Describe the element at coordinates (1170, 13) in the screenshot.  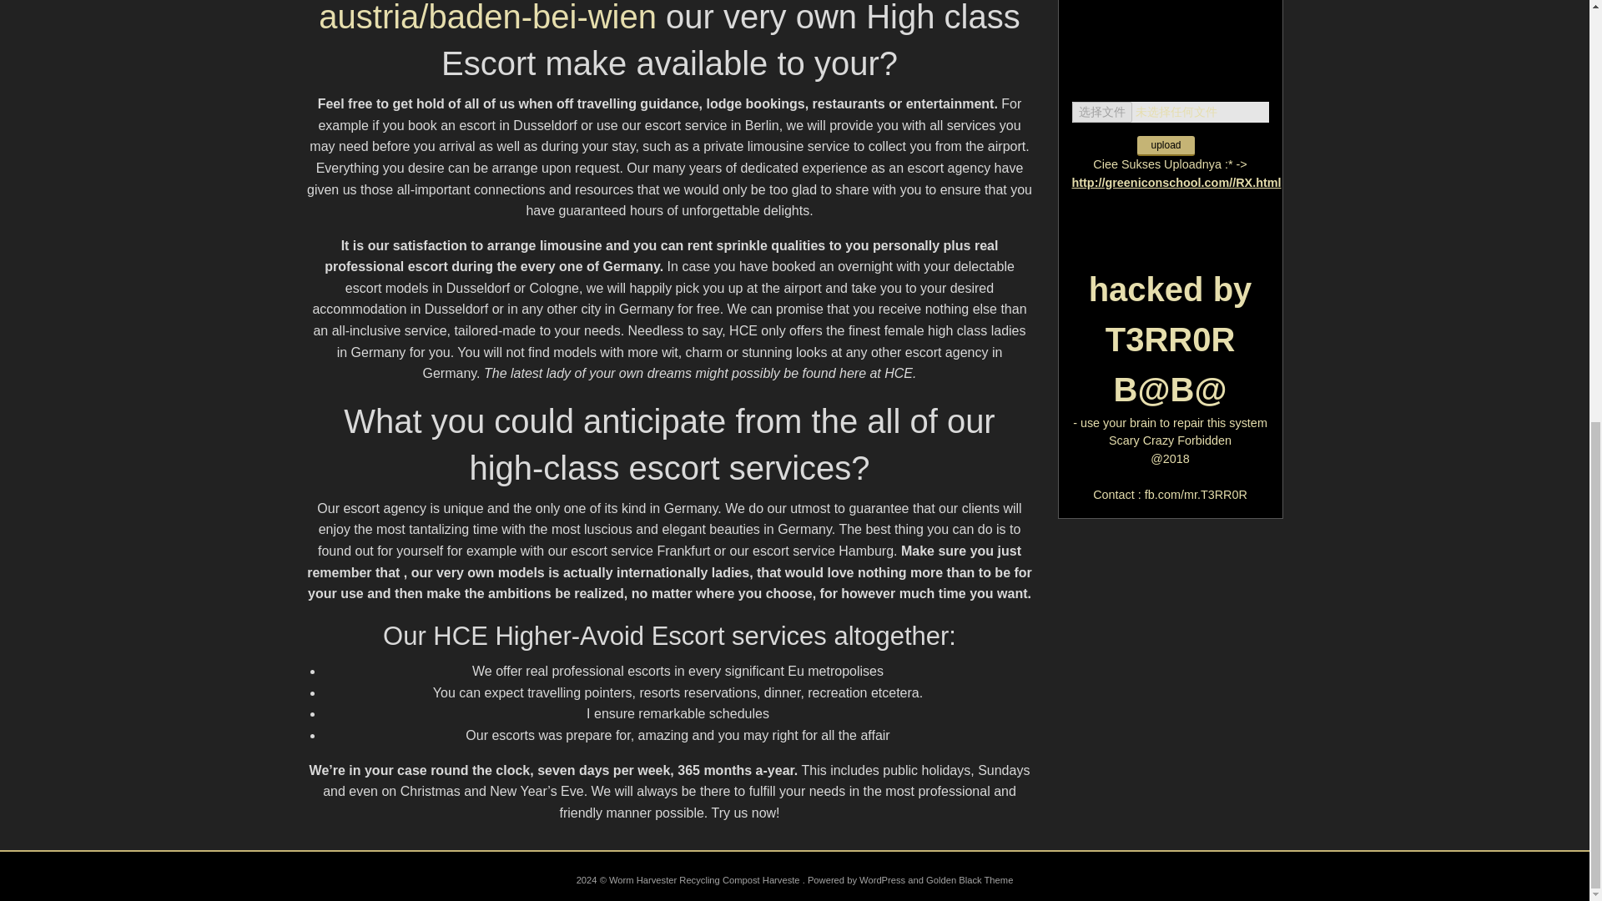
I see `Click Here !` at that location.